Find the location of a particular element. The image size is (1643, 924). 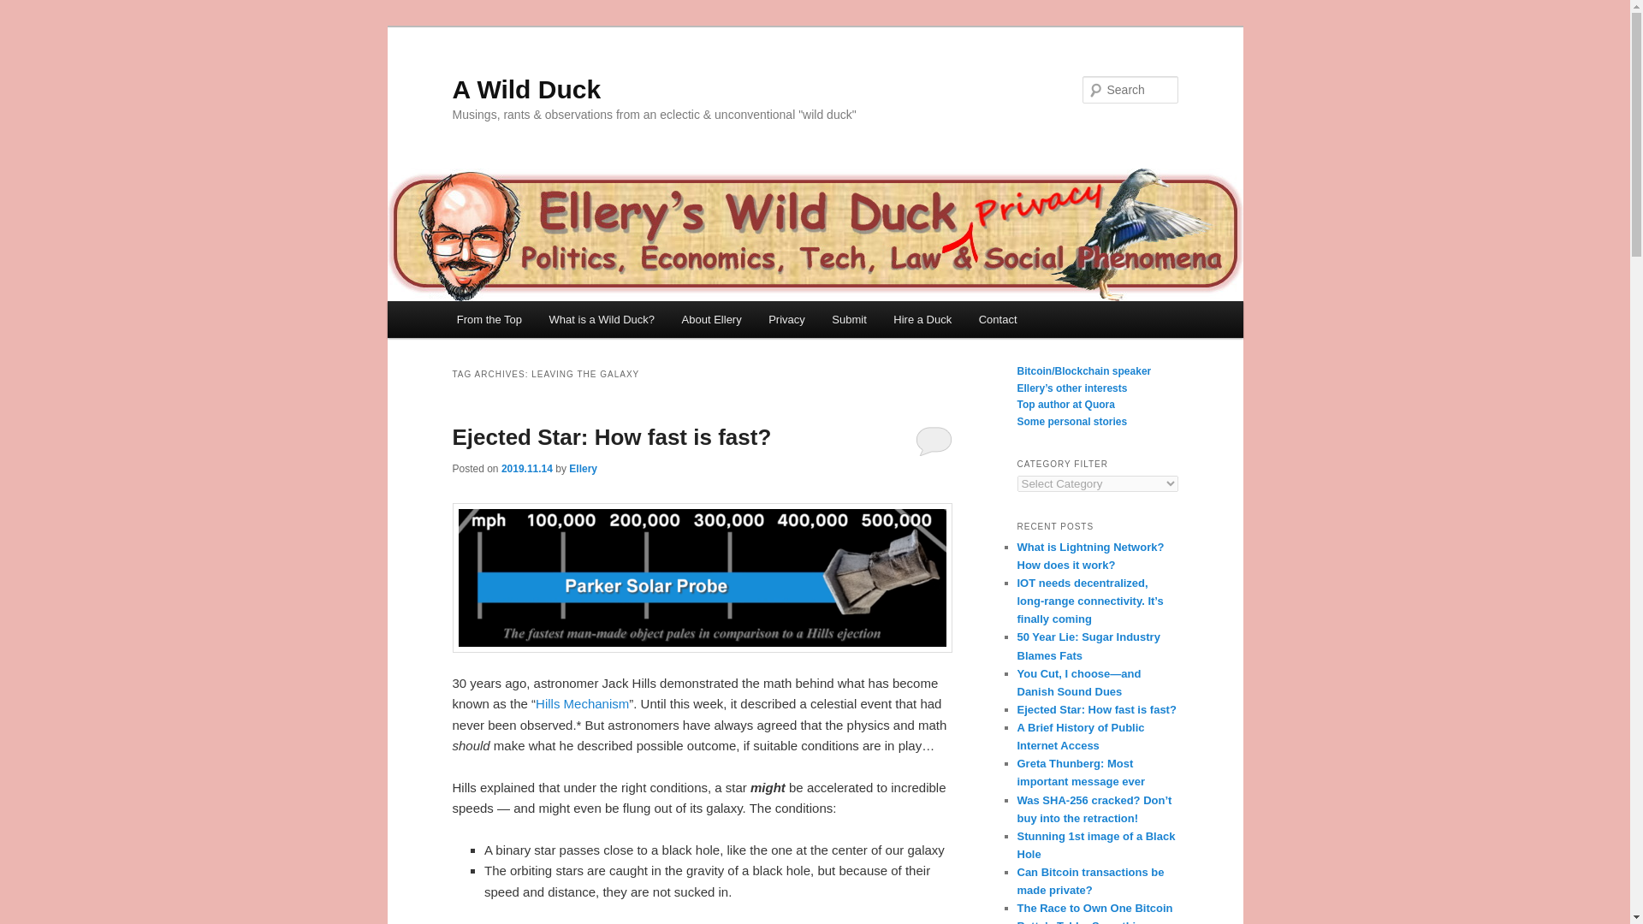

Submit is located at coordinates (849, 320).